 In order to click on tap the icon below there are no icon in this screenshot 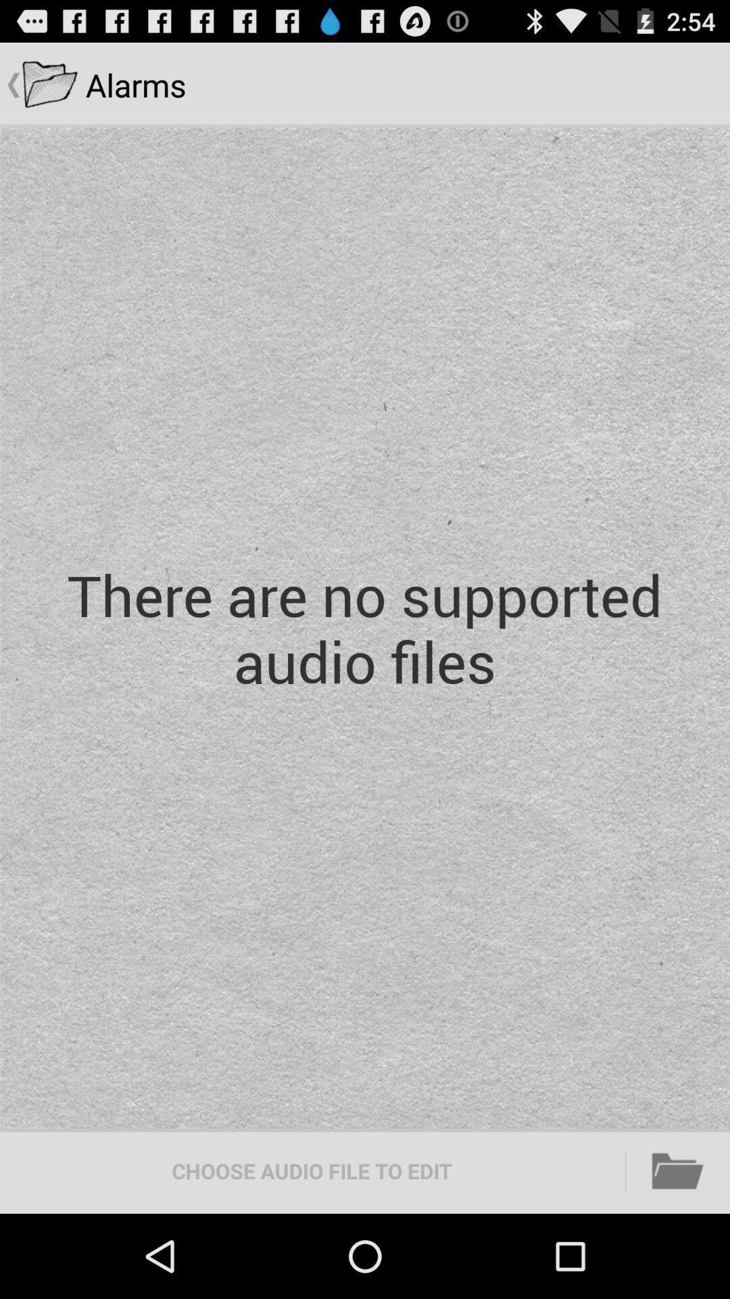, I will do `click(312, 1170)`.